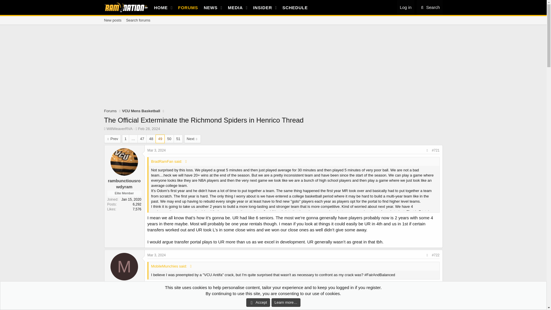 This screenshot has height=310, width=551. What do you see at coordinates (157, 150) in the screenshot?
I see `SCHEDULE` at bounding box center [157, 150].